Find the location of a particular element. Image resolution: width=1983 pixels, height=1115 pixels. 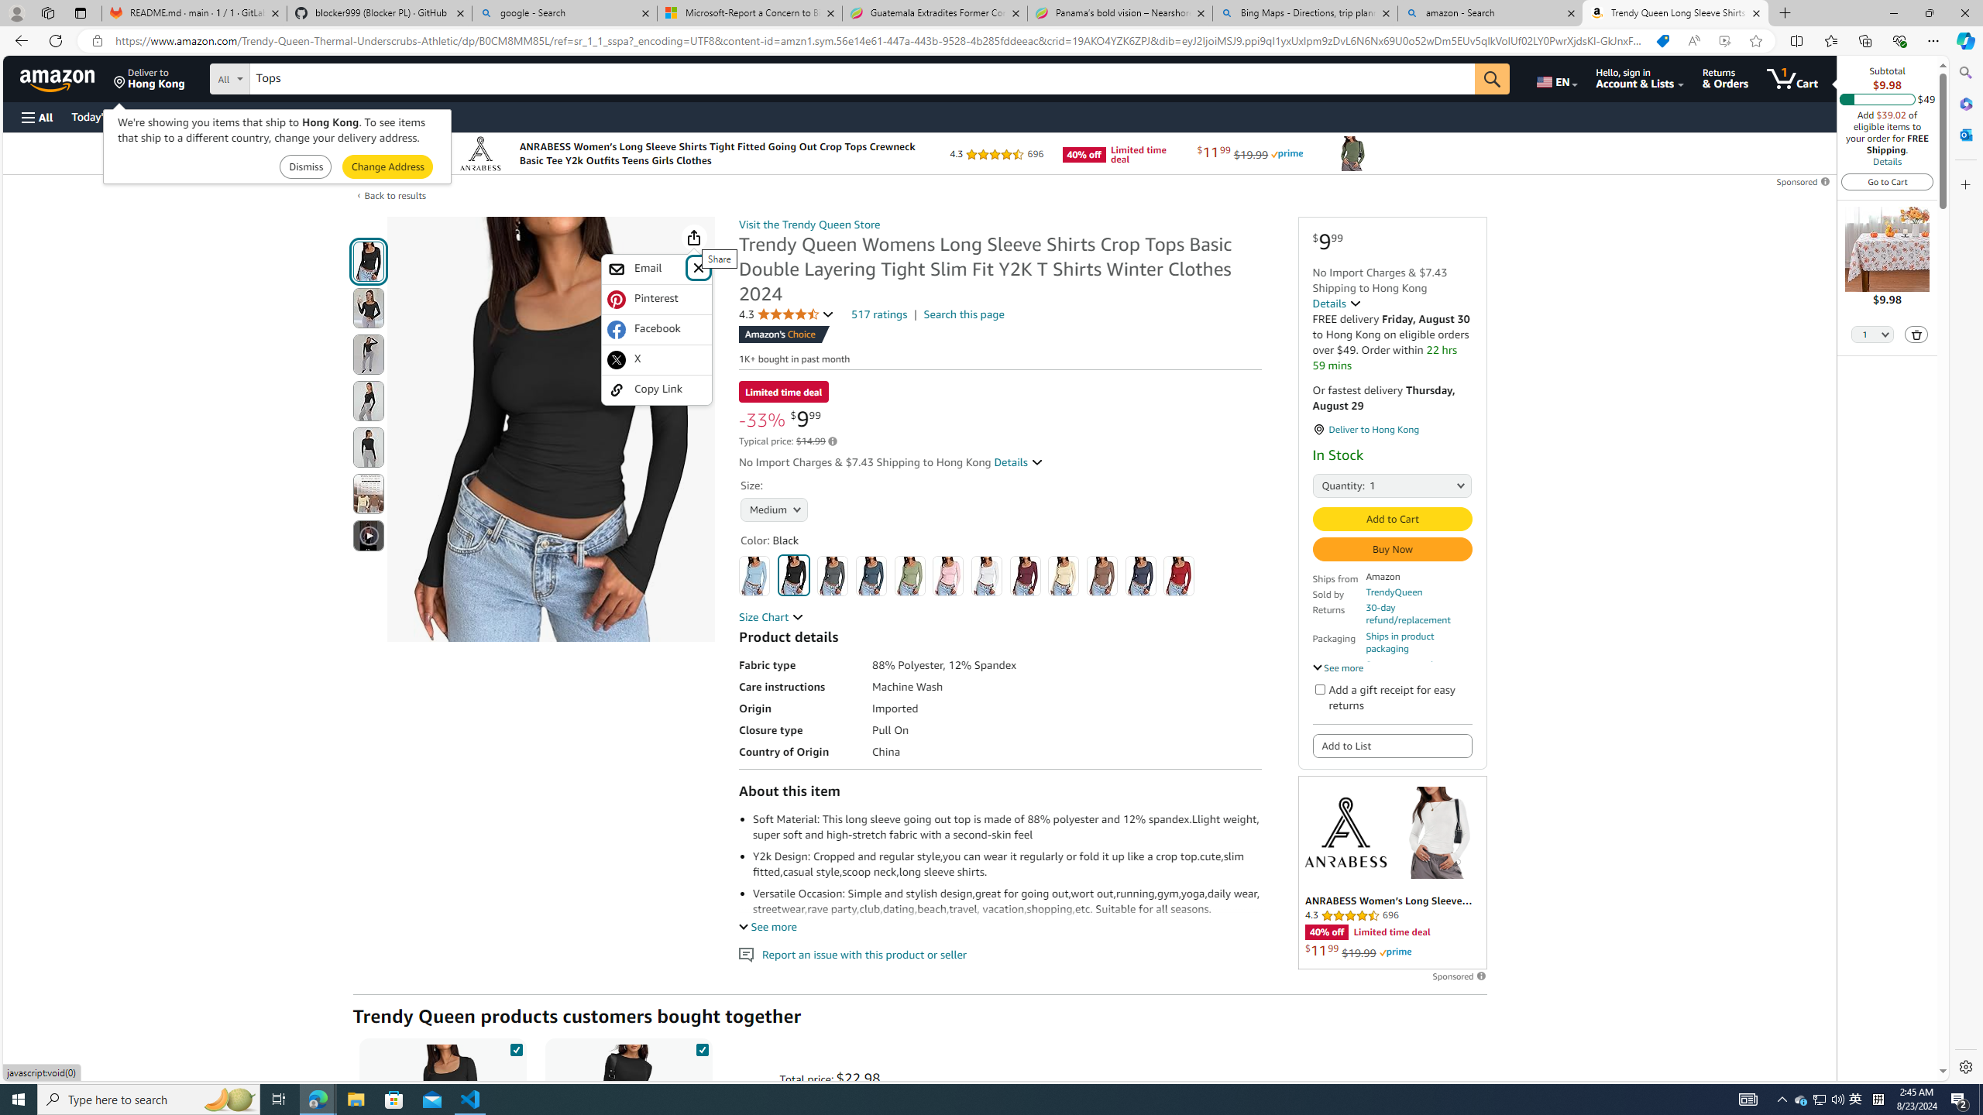

Navy is located at coordinates (1141, 575).